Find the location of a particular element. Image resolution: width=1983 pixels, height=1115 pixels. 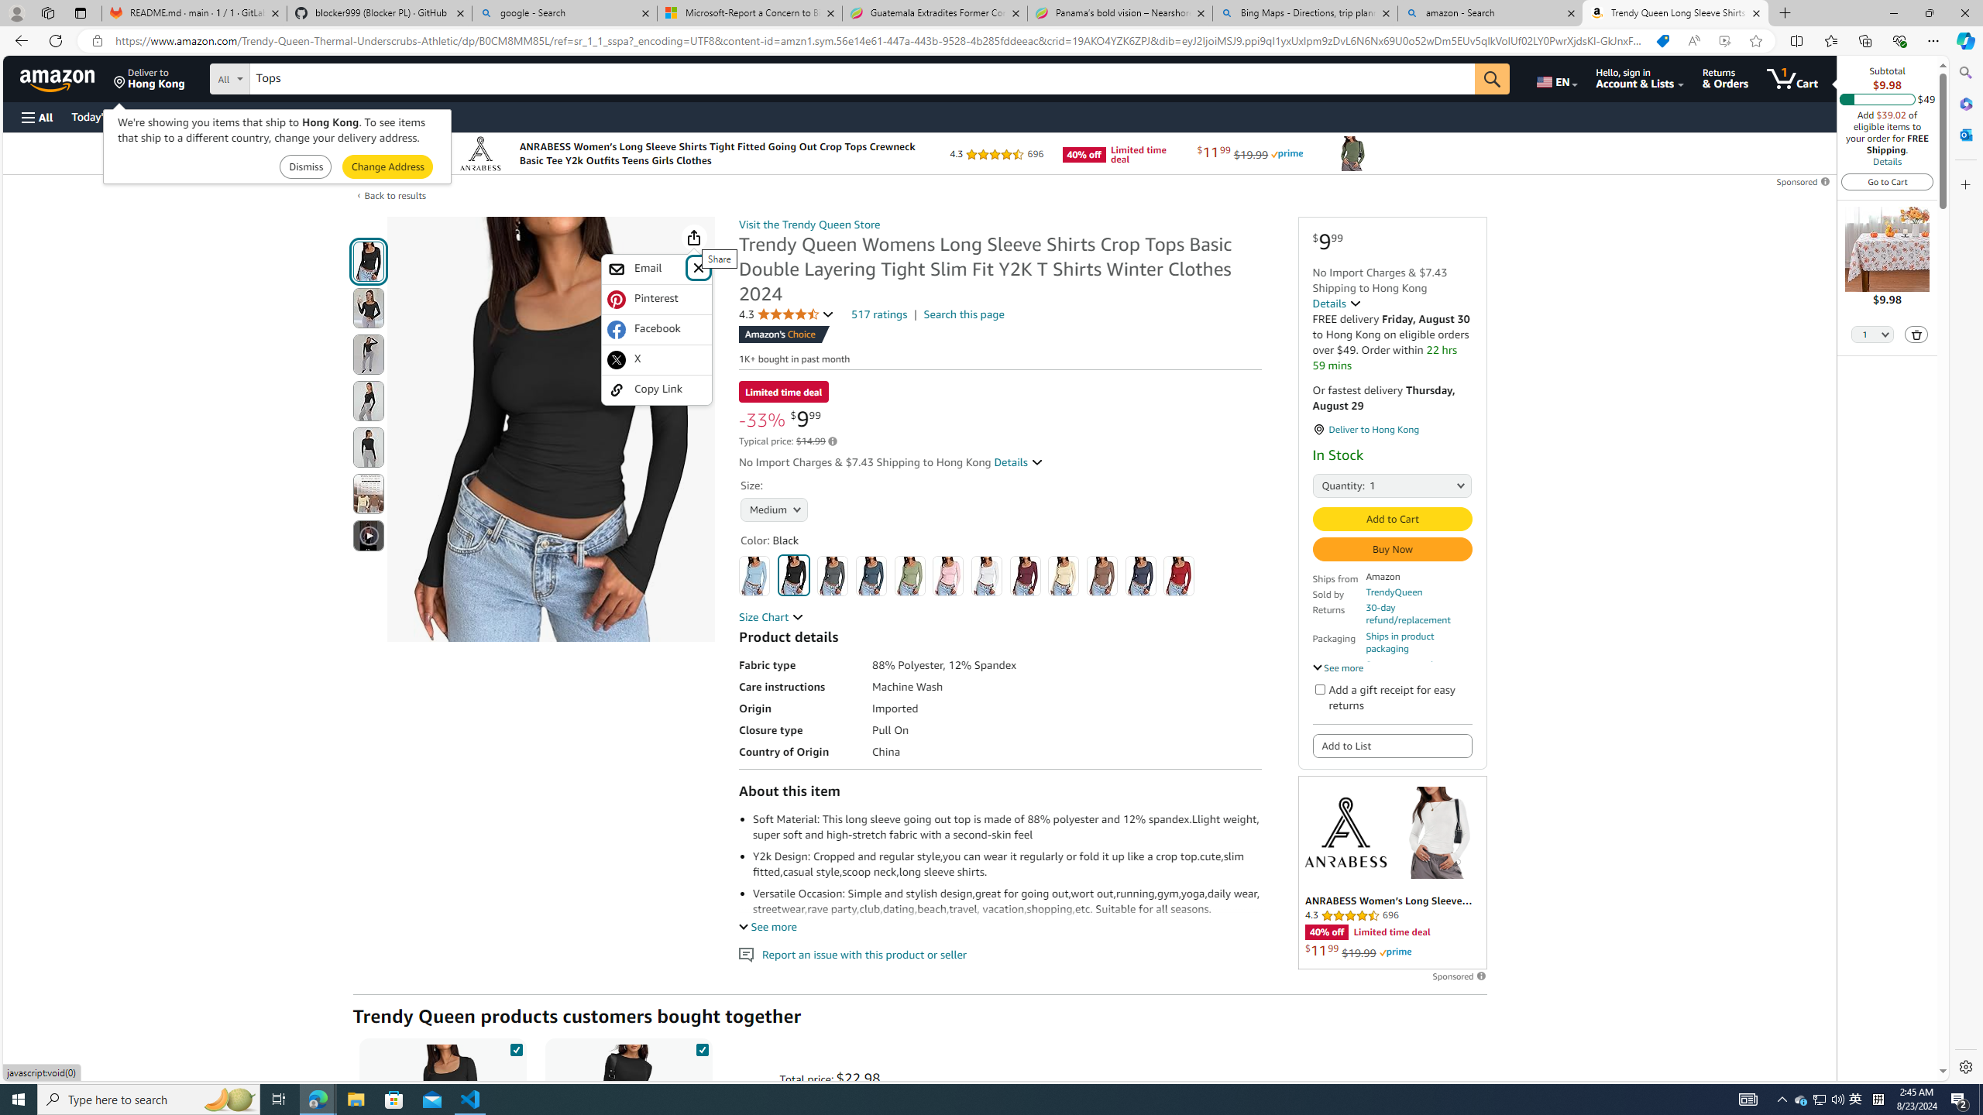

Navy is located at coordinates (1141, 575).